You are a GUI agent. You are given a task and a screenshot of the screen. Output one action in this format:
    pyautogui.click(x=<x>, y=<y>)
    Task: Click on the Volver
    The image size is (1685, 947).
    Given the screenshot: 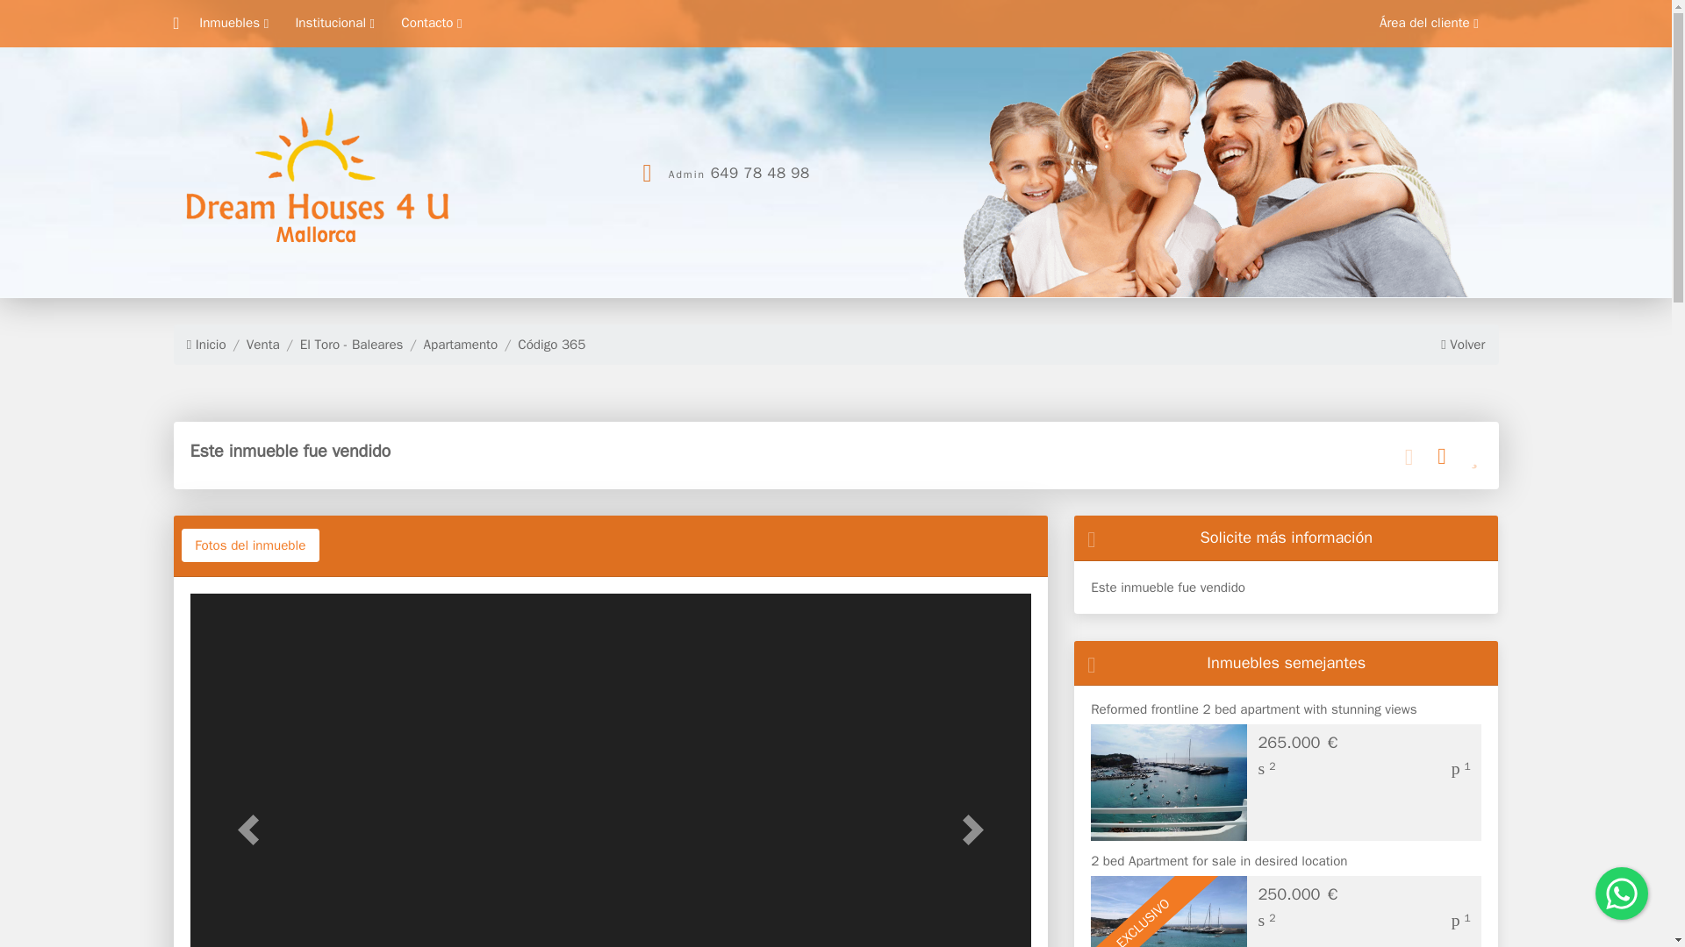 What is the action you would take?
    pyautogui.click(x=1462, y=345)
    